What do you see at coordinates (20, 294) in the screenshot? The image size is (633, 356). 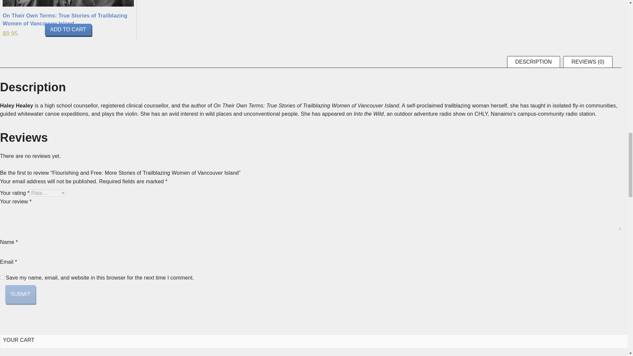 I see `Submit` at bounding box center [20, 294].